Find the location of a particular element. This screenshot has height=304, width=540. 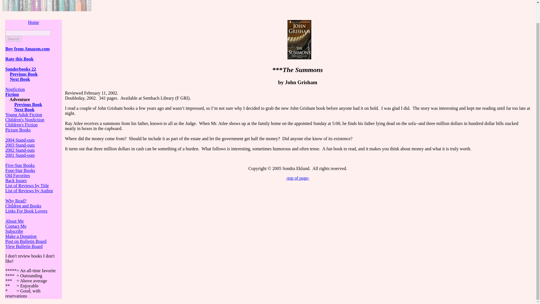

Buy from Amazon.com is located at coordinates (28, 49).